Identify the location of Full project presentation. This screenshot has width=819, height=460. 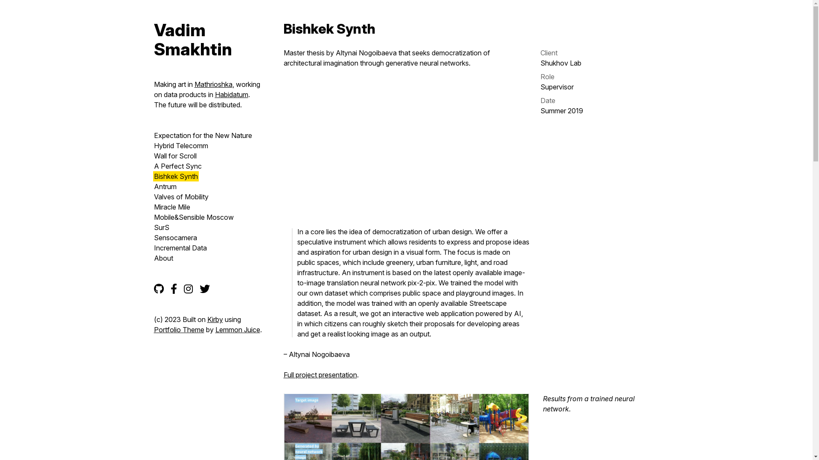
(320, 375).